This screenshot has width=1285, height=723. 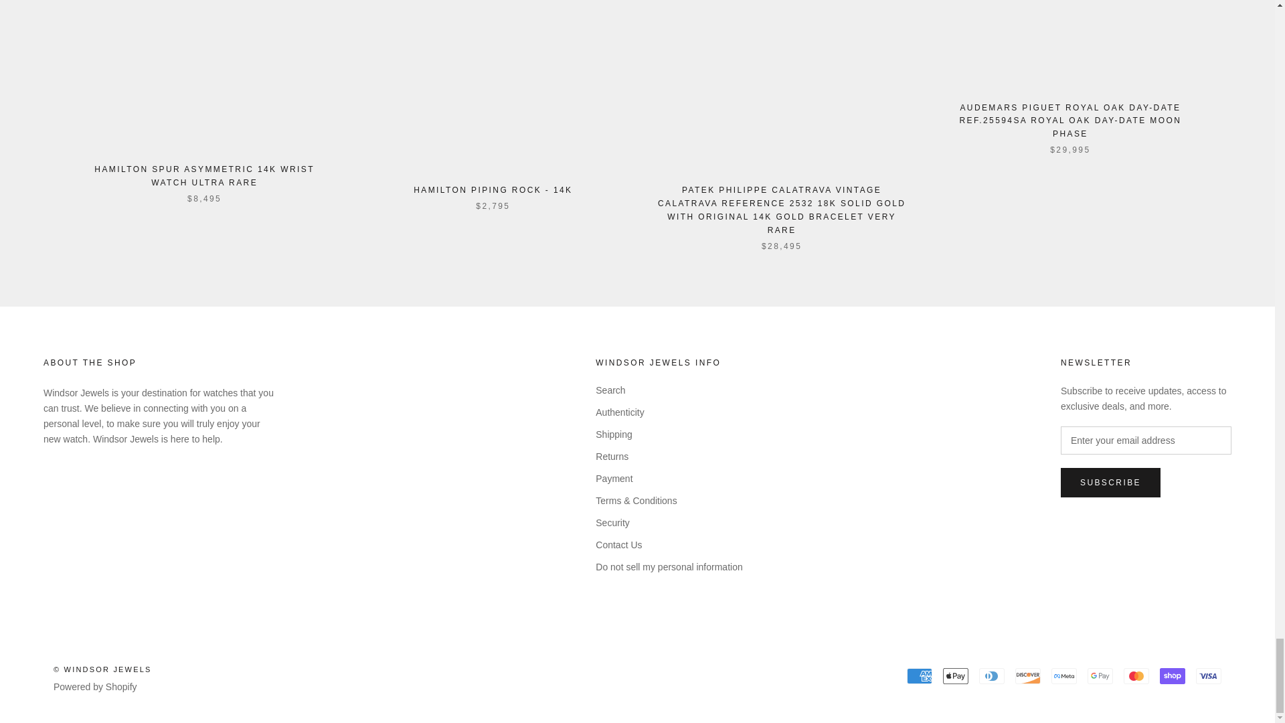 I want to click on Mastercard, so click(x=1136, y=675).